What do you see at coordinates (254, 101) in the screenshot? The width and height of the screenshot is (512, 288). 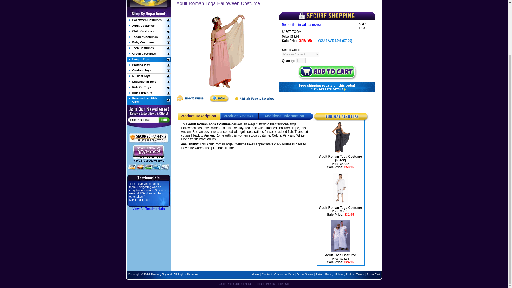 I see `bookmark this page` at bounding box center [254, 101].